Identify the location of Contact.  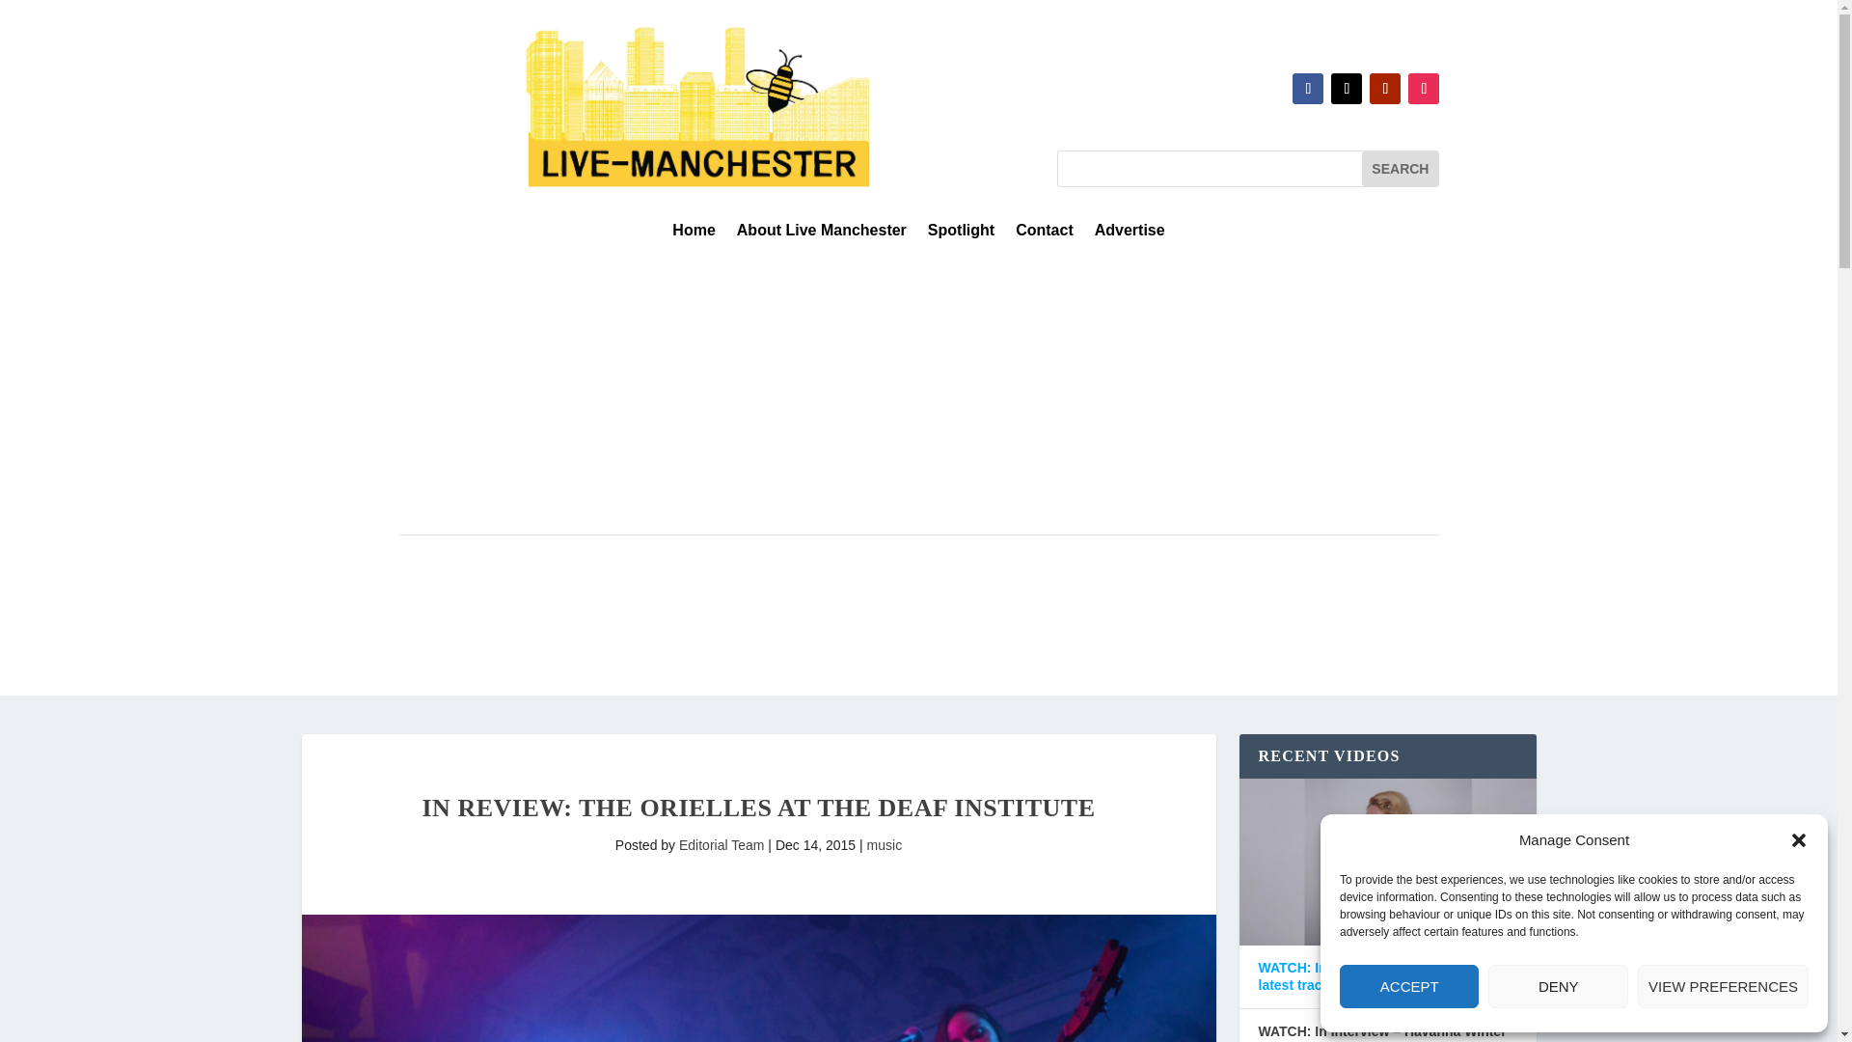
(1044, 233).